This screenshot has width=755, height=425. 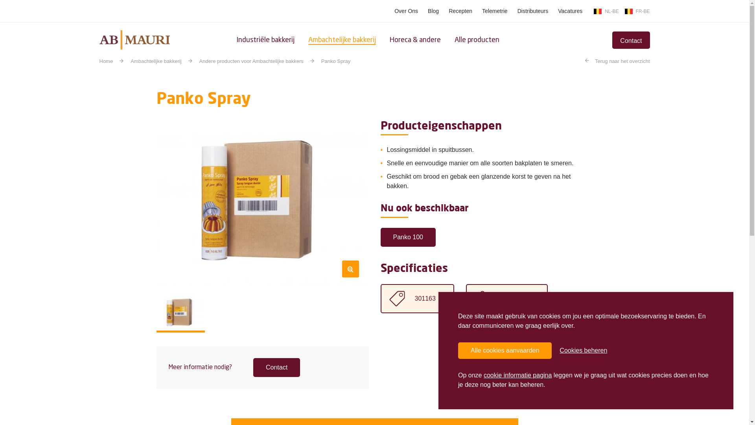 What do you see at coordinates (181, 313) in the screenshot?
I see `ab_mauri_panko_spray_600_g_6.jpg` at bounding box center [181, 313].